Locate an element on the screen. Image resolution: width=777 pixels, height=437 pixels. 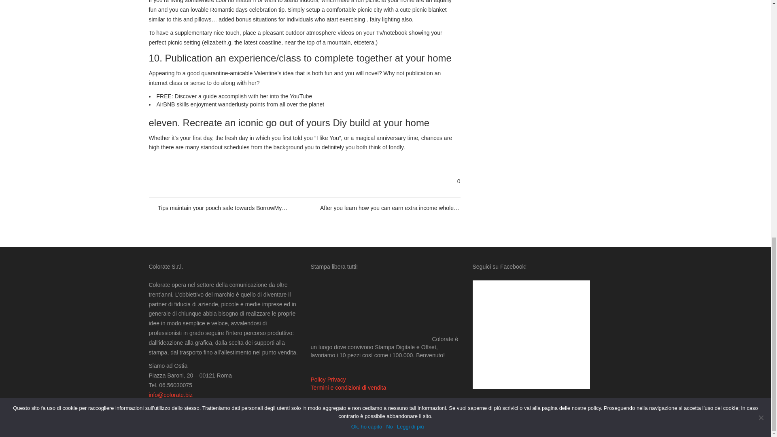
Torna Su! is located at coordinates (605, 426).